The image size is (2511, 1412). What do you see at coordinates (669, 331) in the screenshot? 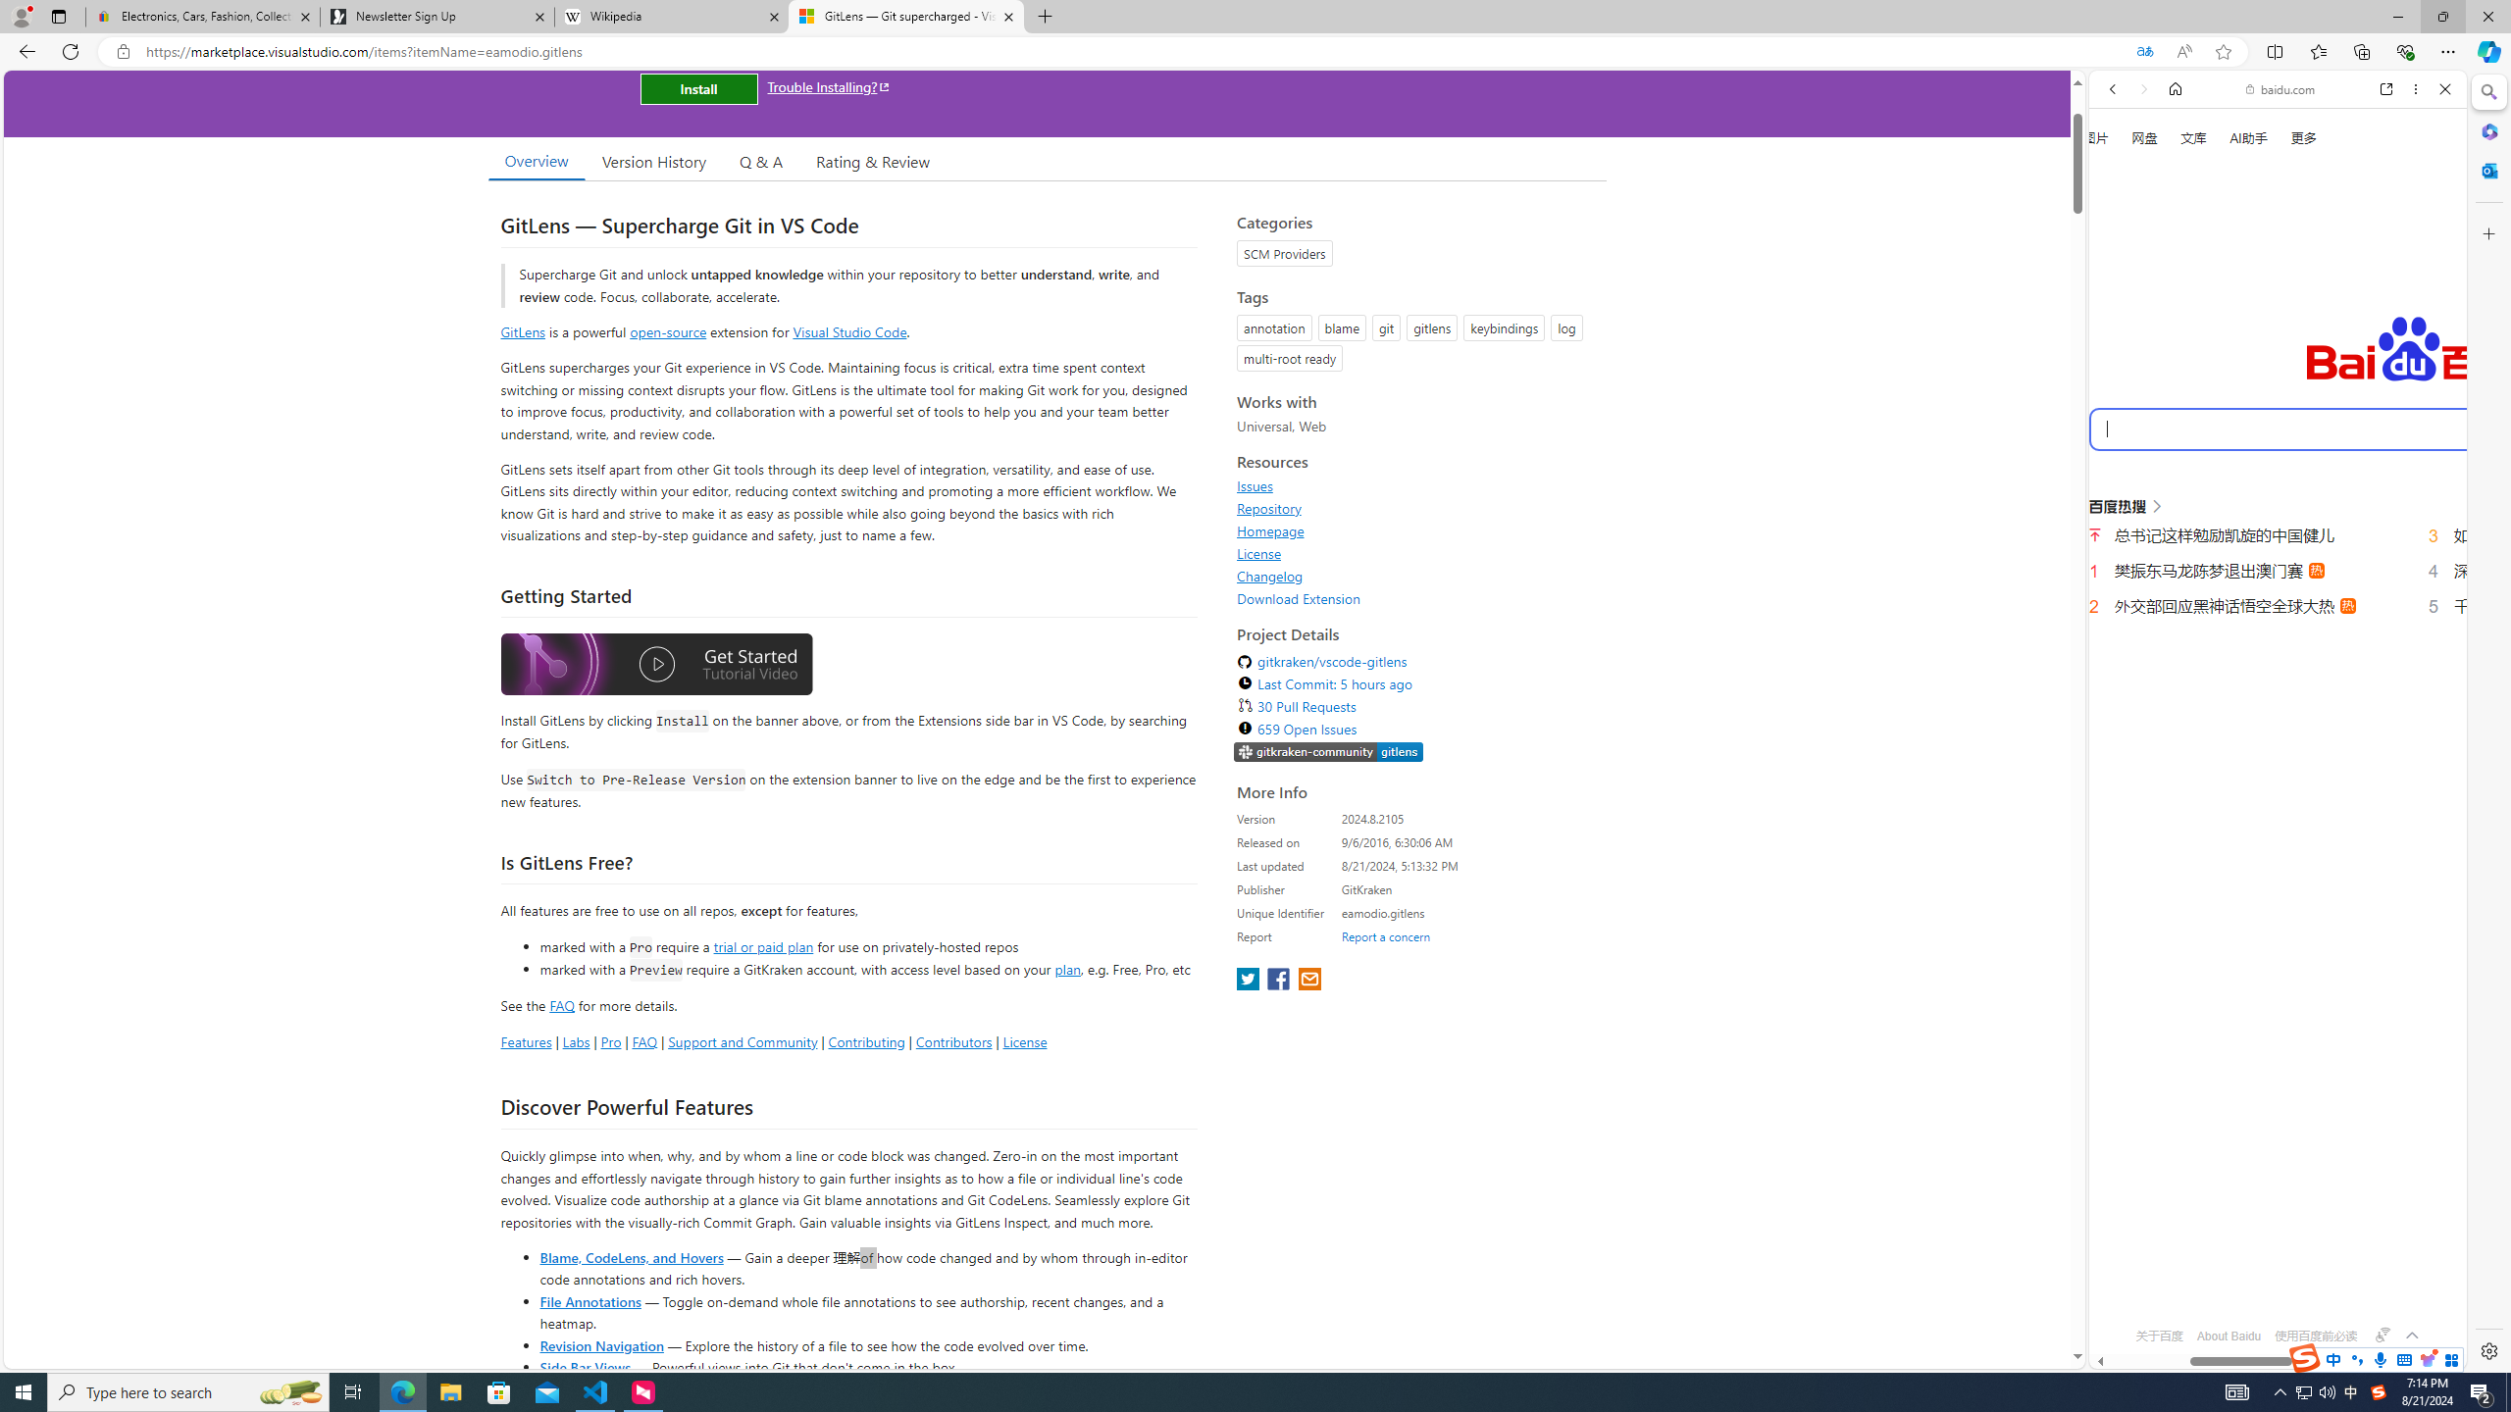
I see `open-source` at bounding box center [669, 331].